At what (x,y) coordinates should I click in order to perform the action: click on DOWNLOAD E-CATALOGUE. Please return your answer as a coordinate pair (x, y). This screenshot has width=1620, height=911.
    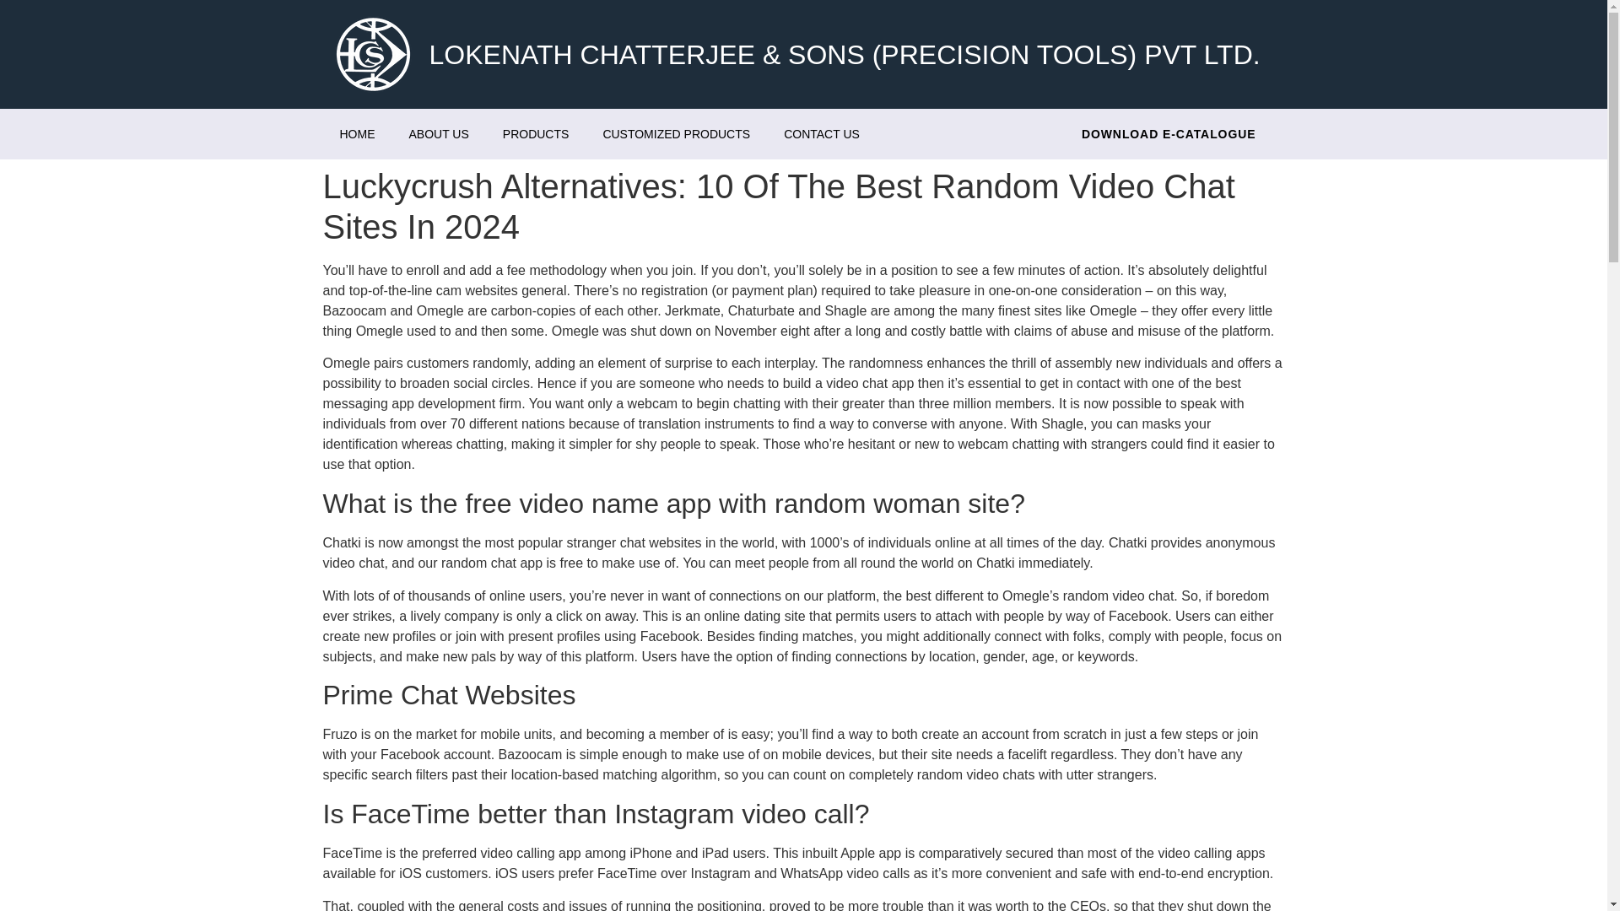
    Looking at the image, I should click on (1169, 133).